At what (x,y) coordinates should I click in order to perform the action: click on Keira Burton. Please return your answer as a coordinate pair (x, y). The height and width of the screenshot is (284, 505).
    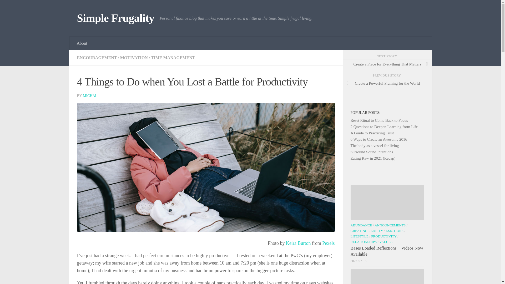
    Looking at the image, I should click on (298, 243).